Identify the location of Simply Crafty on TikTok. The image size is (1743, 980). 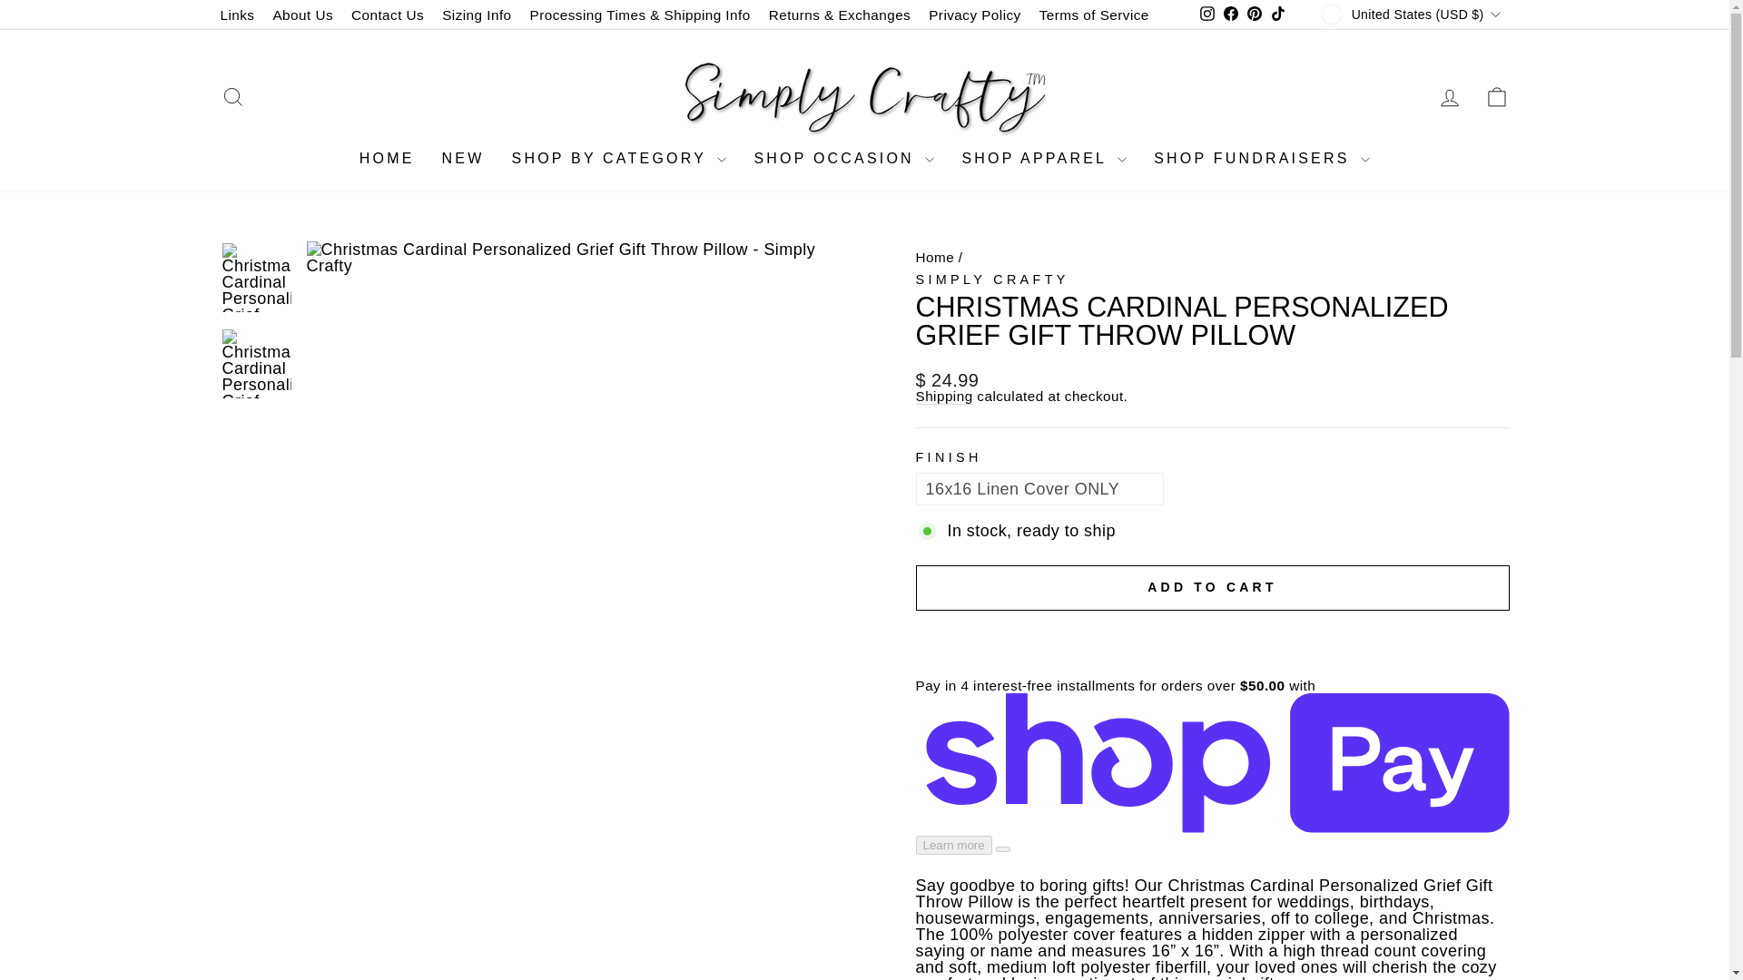
(1278, 15).